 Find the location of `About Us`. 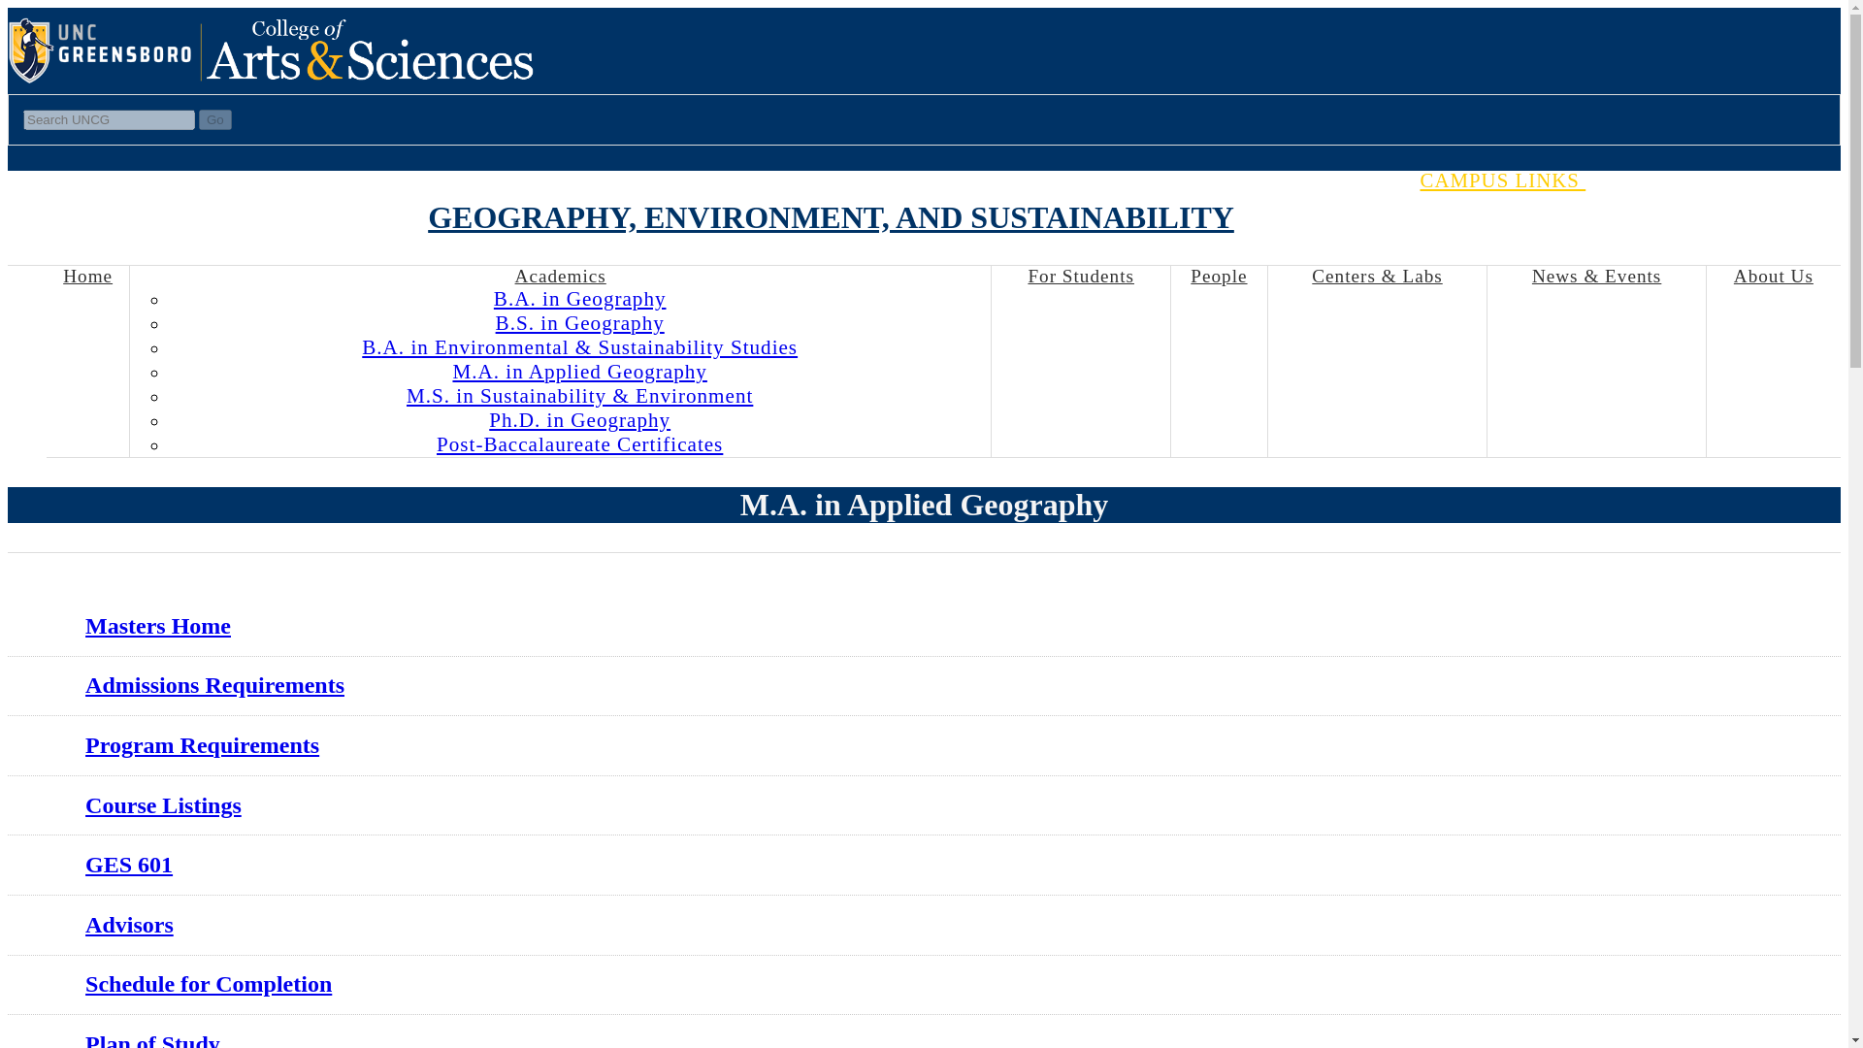

About Us is located at coordinates (1774, 276).